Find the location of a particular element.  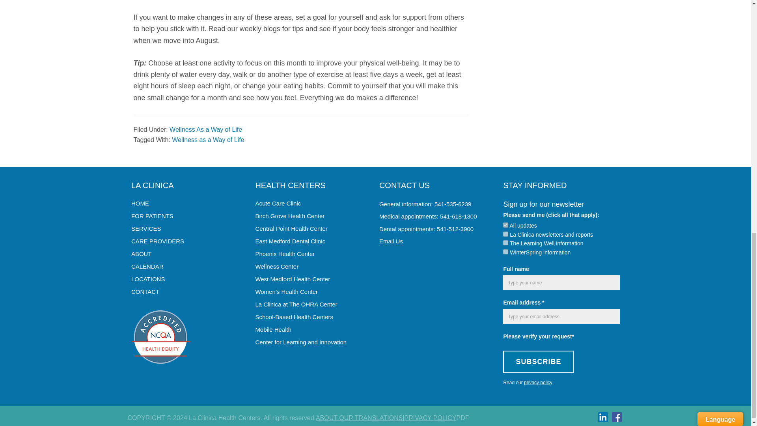

WinterSpring information is located at coordinates (505, 252).